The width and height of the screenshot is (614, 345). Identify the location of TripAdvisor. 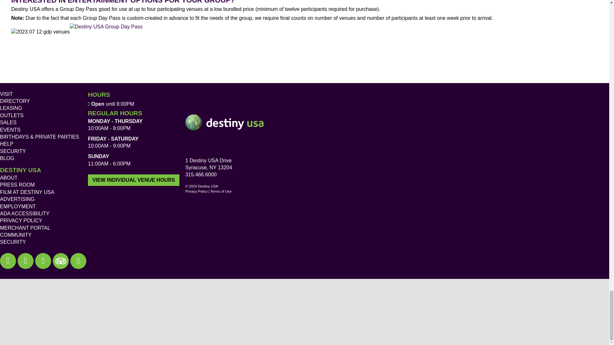
(61, 261).